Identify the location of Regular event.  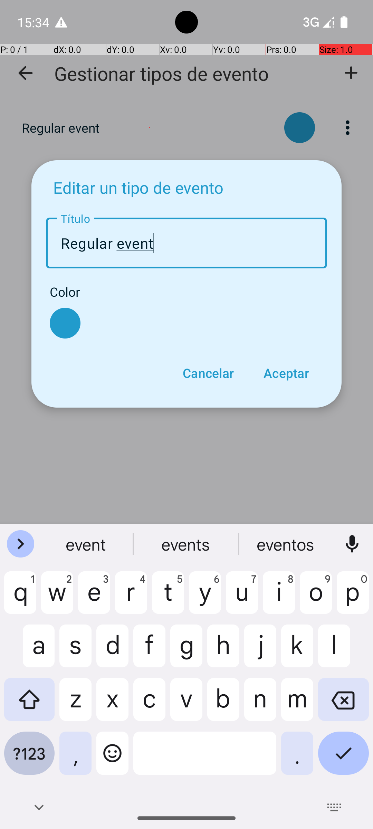
(186, 243).